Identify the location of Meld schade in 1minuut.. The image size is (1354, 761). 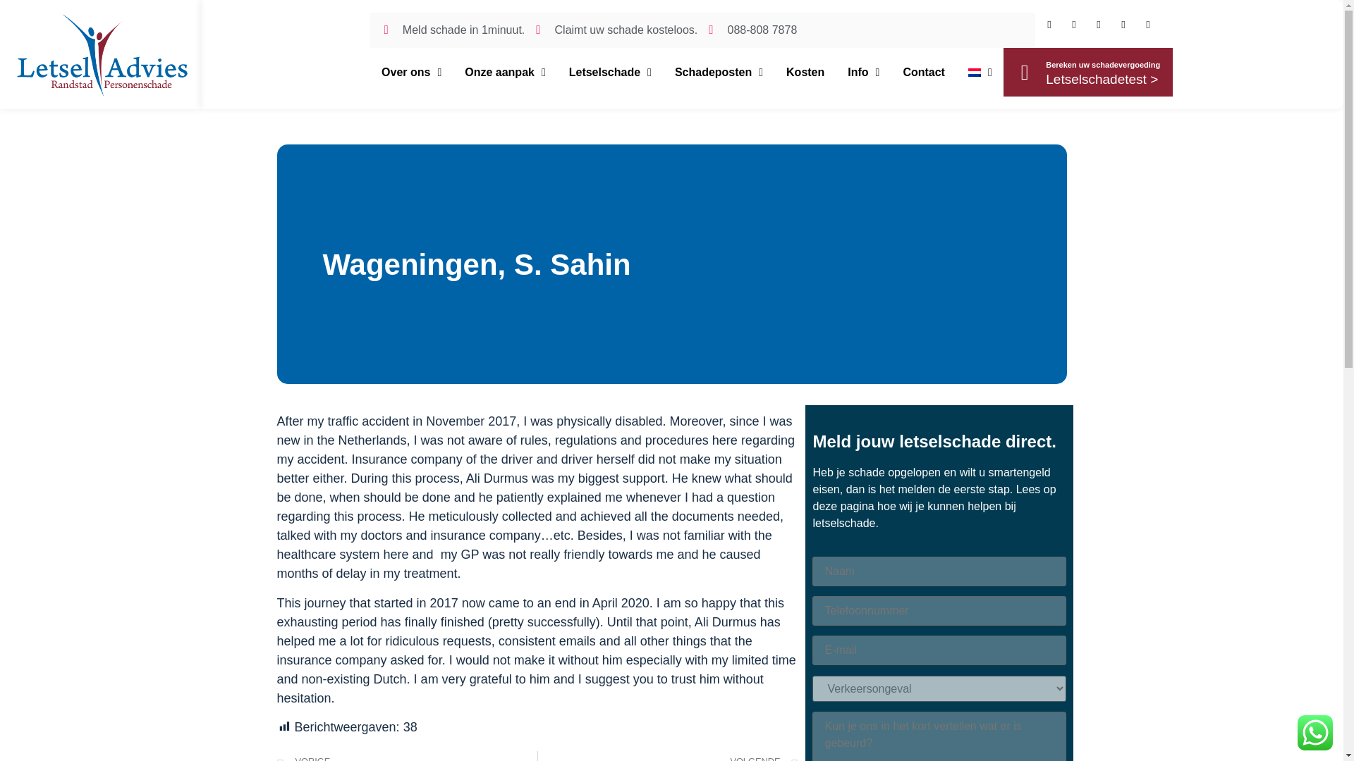
(454, 30).